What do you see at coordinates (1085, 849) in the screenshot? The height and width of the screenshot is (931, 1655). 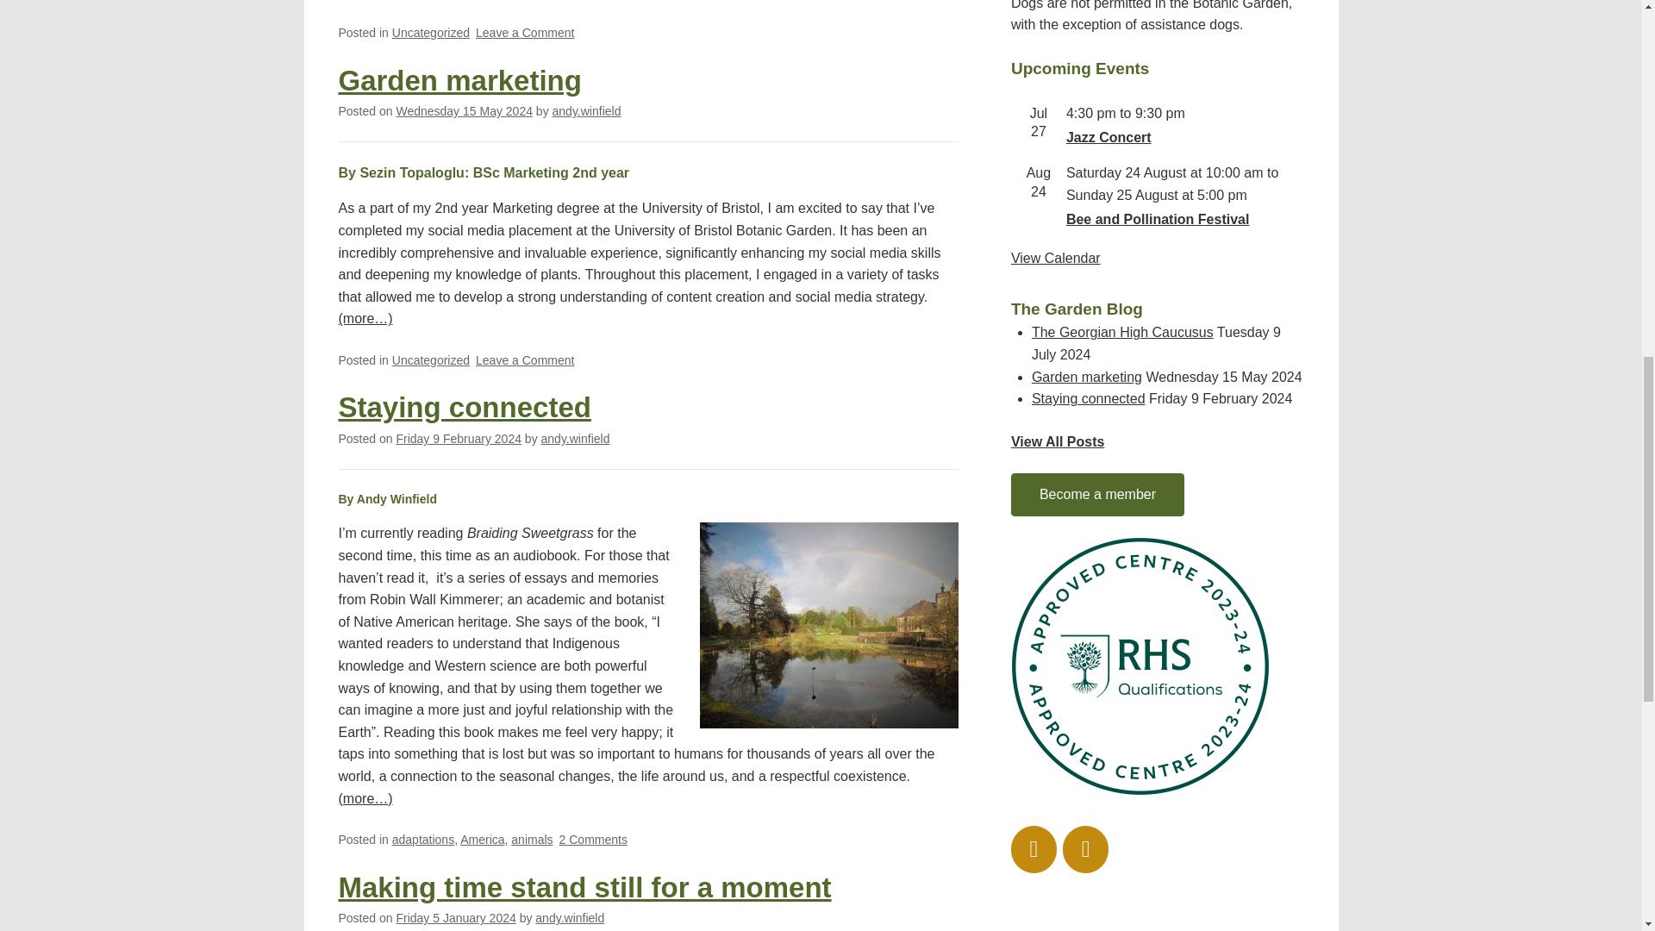 I see `University of Bristol Botanic Garden on Facebook` at bounding box center [1085, 849].